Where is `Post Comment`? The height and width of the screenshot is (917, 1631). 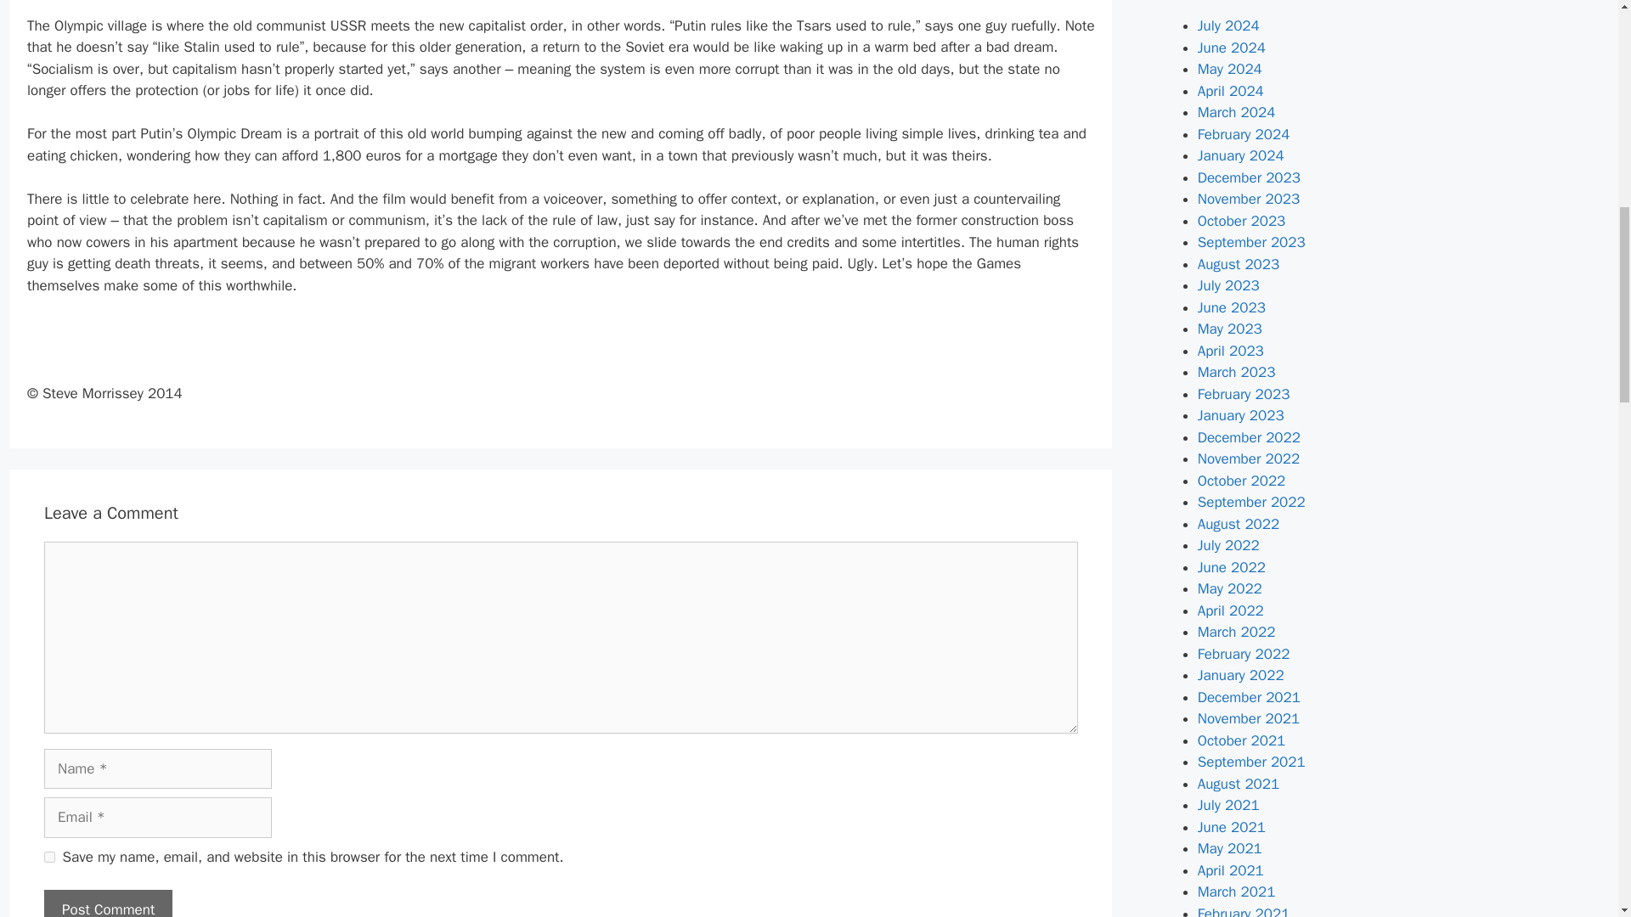 Post Comment is located at coordinates (108, 903).